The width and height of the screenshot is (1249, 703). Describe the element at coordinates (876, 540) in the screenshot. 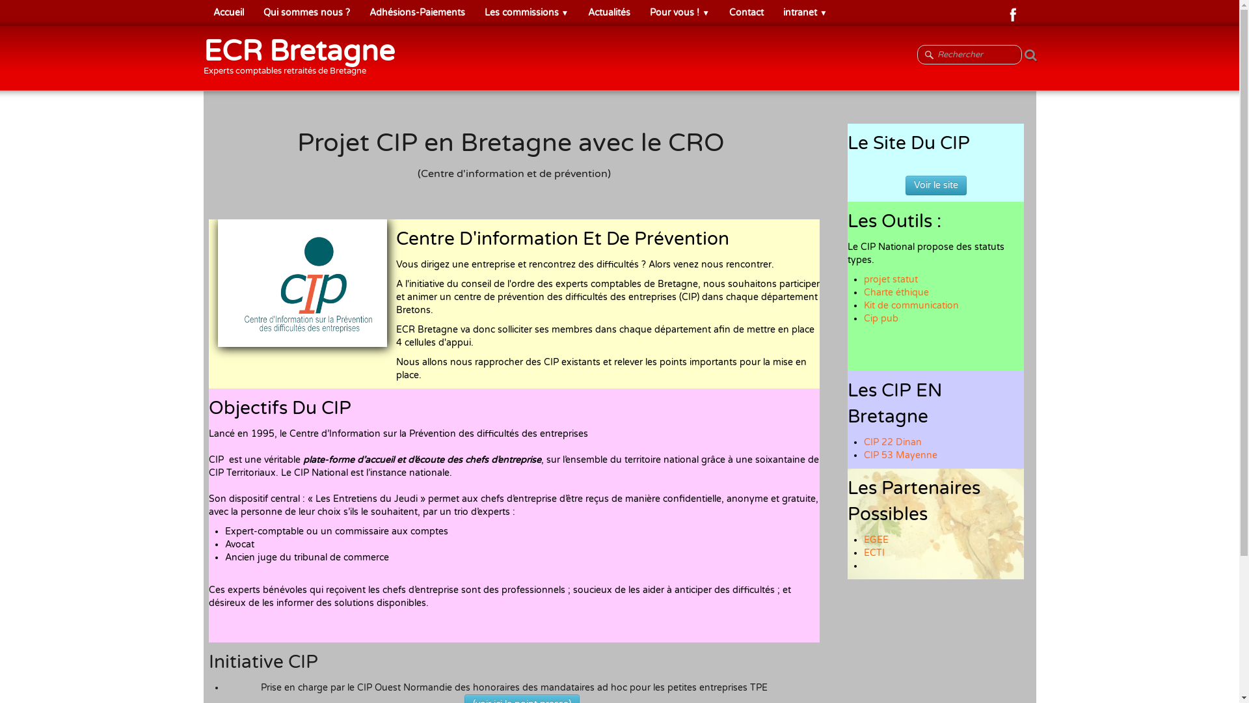

I see `EGEE` at that location.